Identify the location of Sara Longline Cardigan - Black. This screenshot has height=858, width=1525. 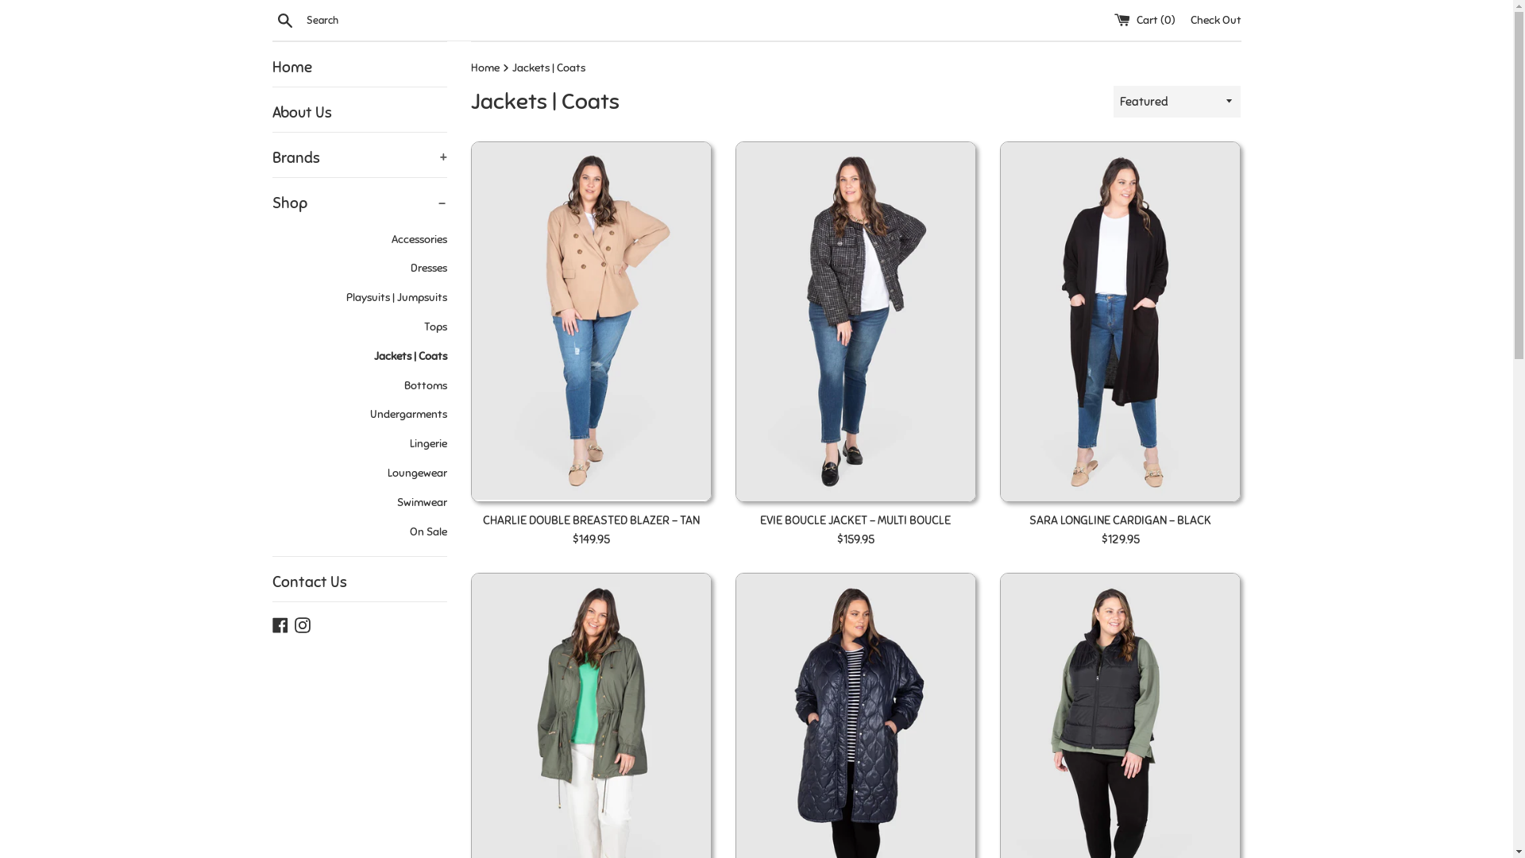
(1120, 323).